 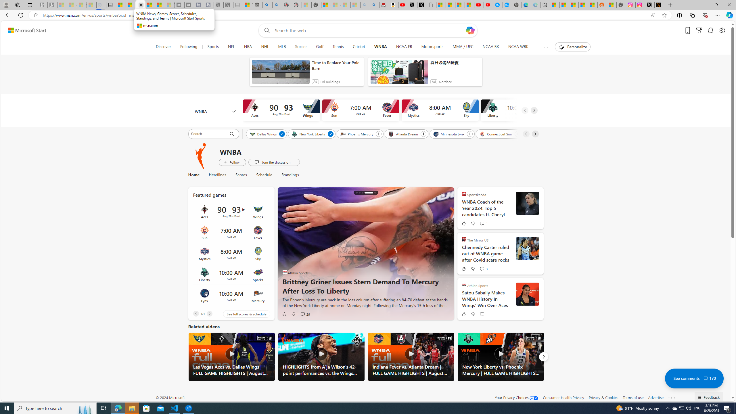 What do you see at coordinates (217, 175) in the screenshot?
I see `Headlines` at bounding box center [217, 175].